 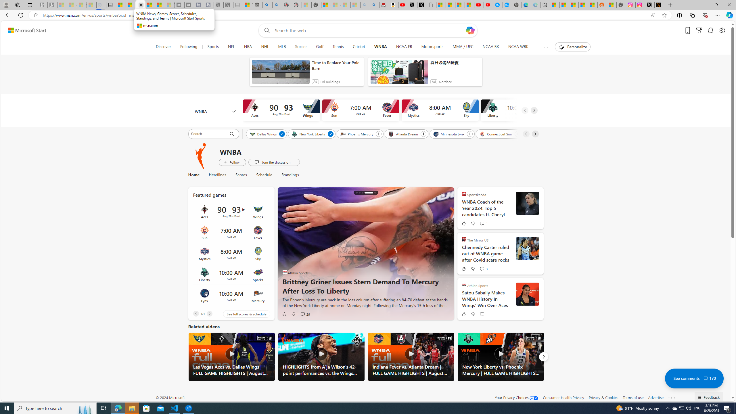 What do you see at coordinates (217, 175) in the screenshot?
I see `Headlines` at bounding box center [217, 175].